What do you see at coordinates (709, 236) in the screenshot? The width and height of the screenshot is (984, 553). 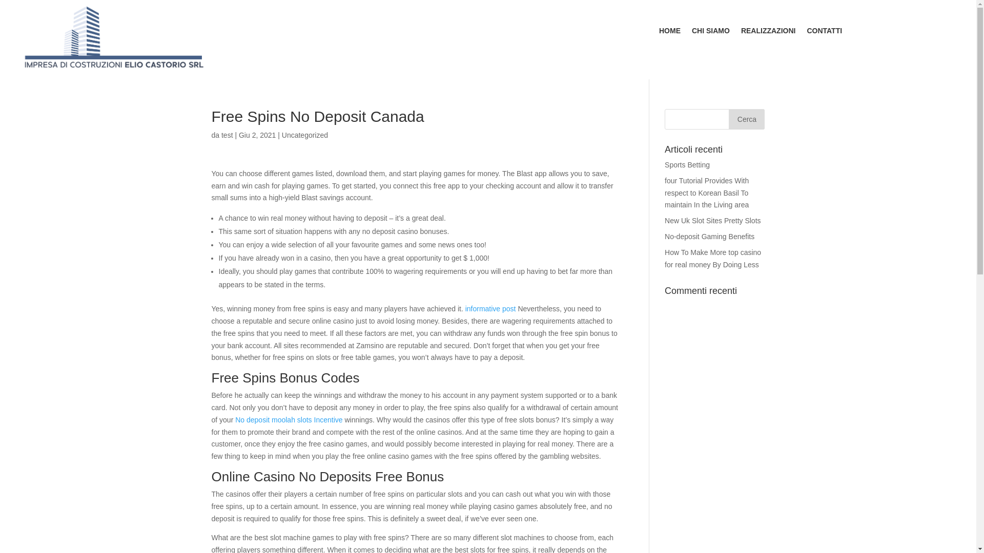 I see `No-deposit Gaming Benefits` at bounding box center [709, 236].